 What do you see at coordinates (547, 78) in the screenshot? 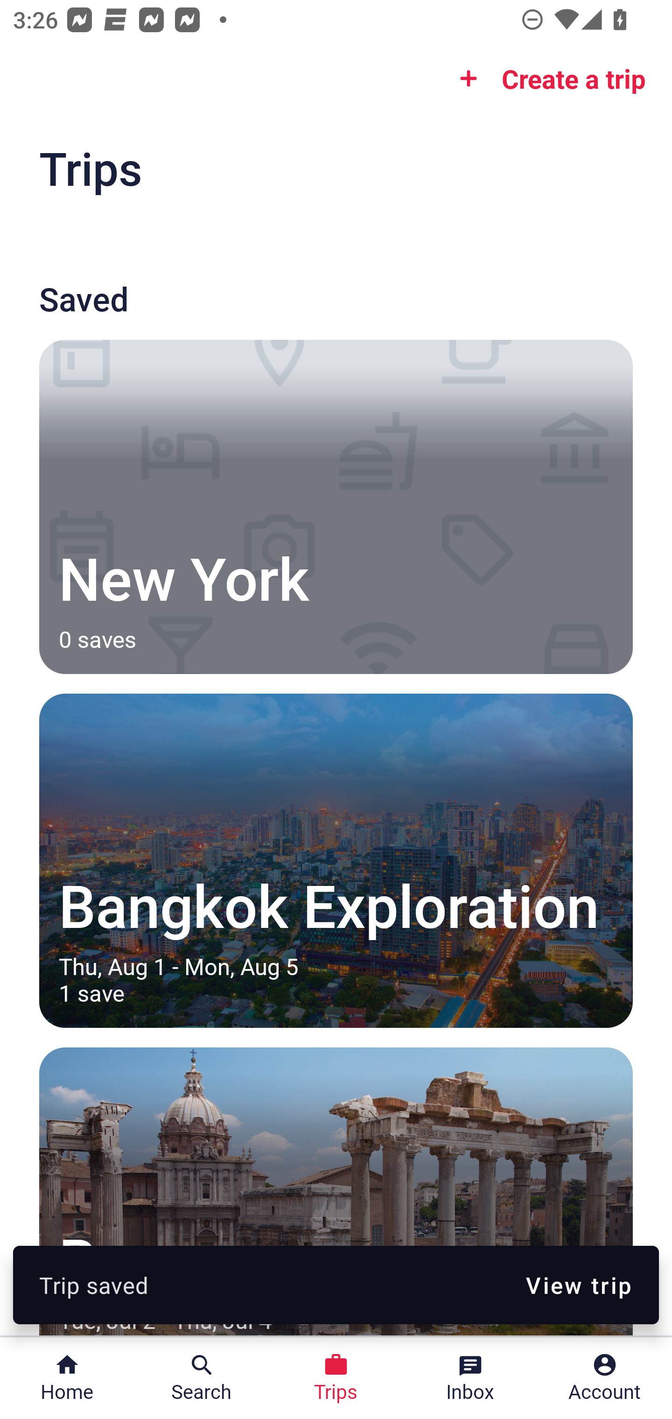
I see `Create a trip Create a trip Button` at bounding box center [547, 78].